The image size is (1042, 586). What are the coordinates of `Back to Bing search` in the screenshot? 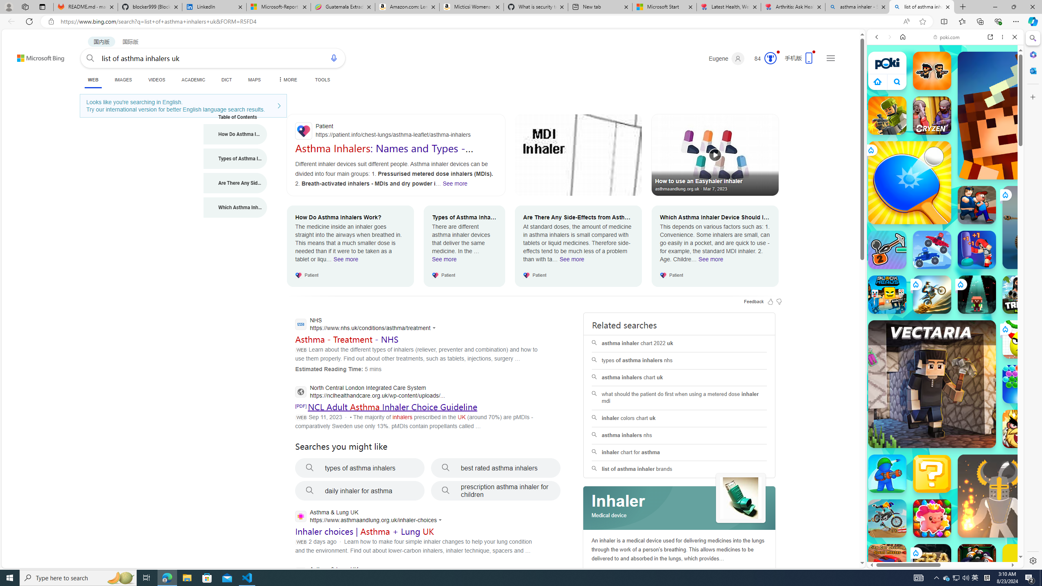 It's located at (36, 56).